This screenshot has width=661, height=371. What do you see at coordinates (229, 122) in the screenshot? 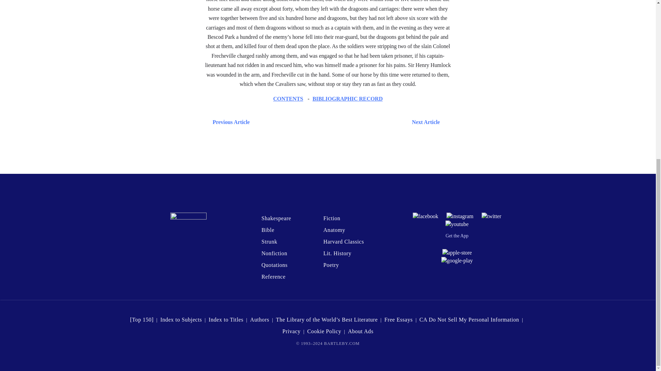
I see `Previous Article` at bounding box center [229, 122].